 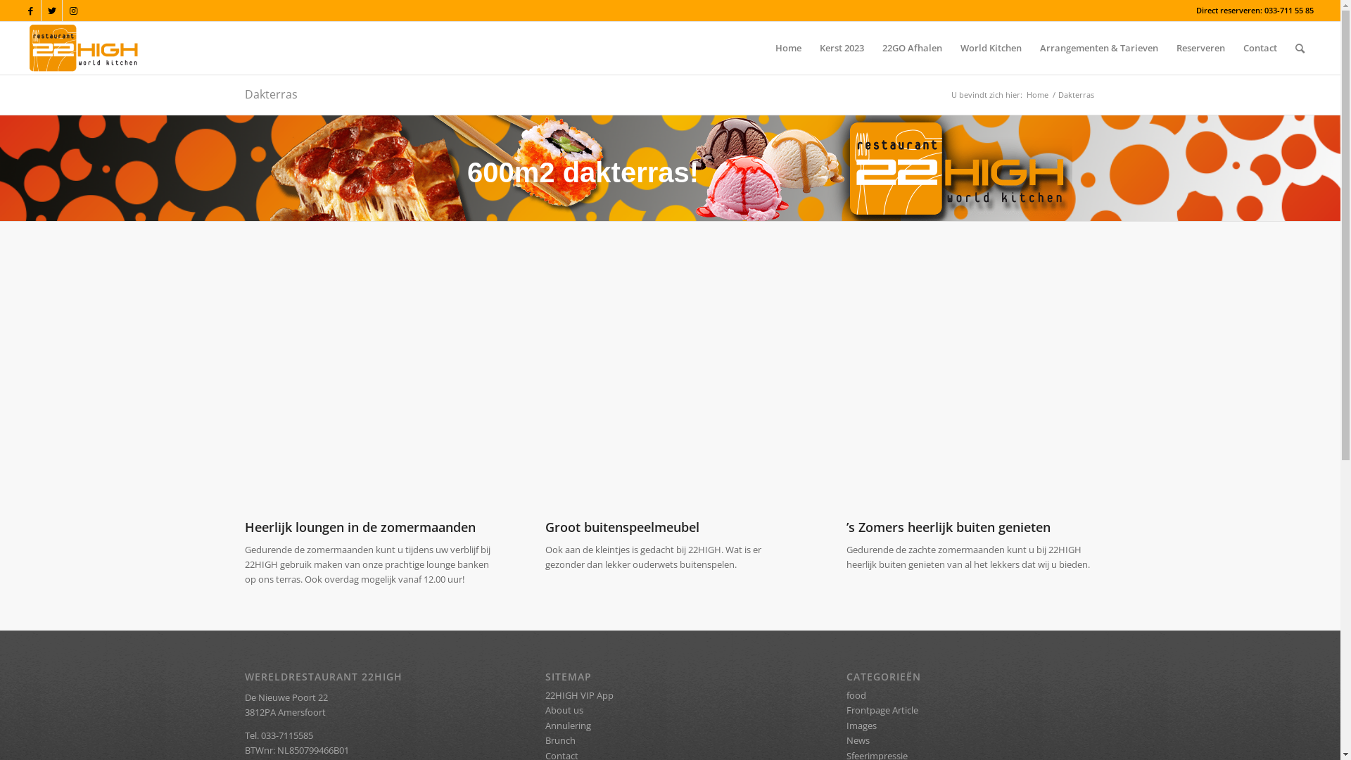 I want to click on Dakterras, so click(x=272, y=94).